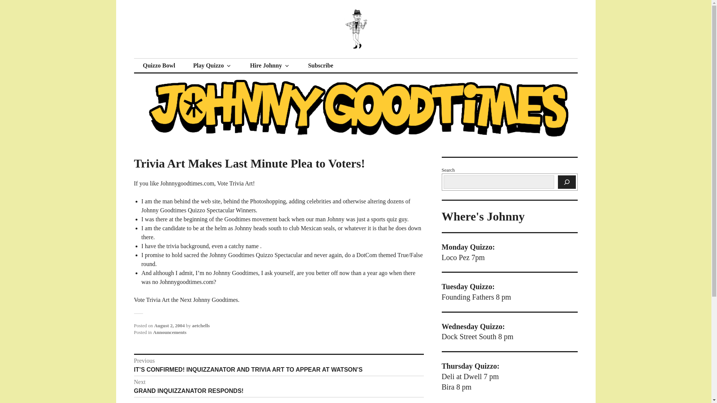  What do you see at coordinates (159, 66) in the screenshot?
I see `Hire Johnny` at bounding box center [159, 66].